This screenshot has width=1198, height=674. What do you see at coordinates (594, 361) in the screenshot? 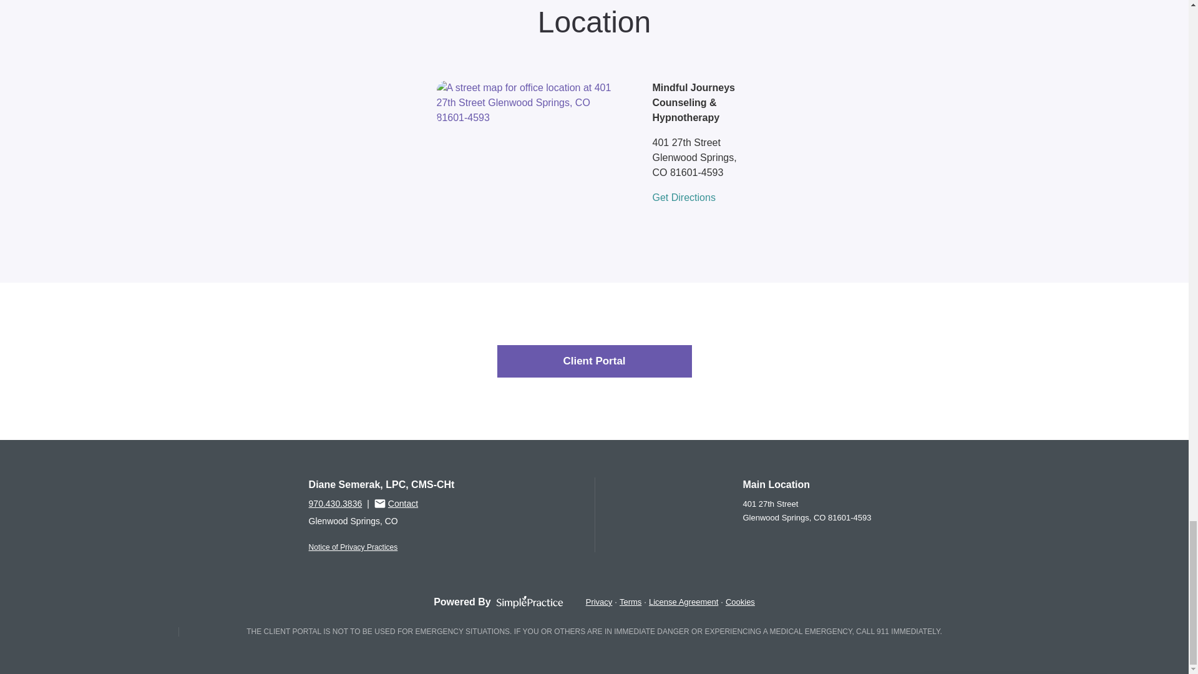
I see `Client Portal` at bounding box center [594, 361].